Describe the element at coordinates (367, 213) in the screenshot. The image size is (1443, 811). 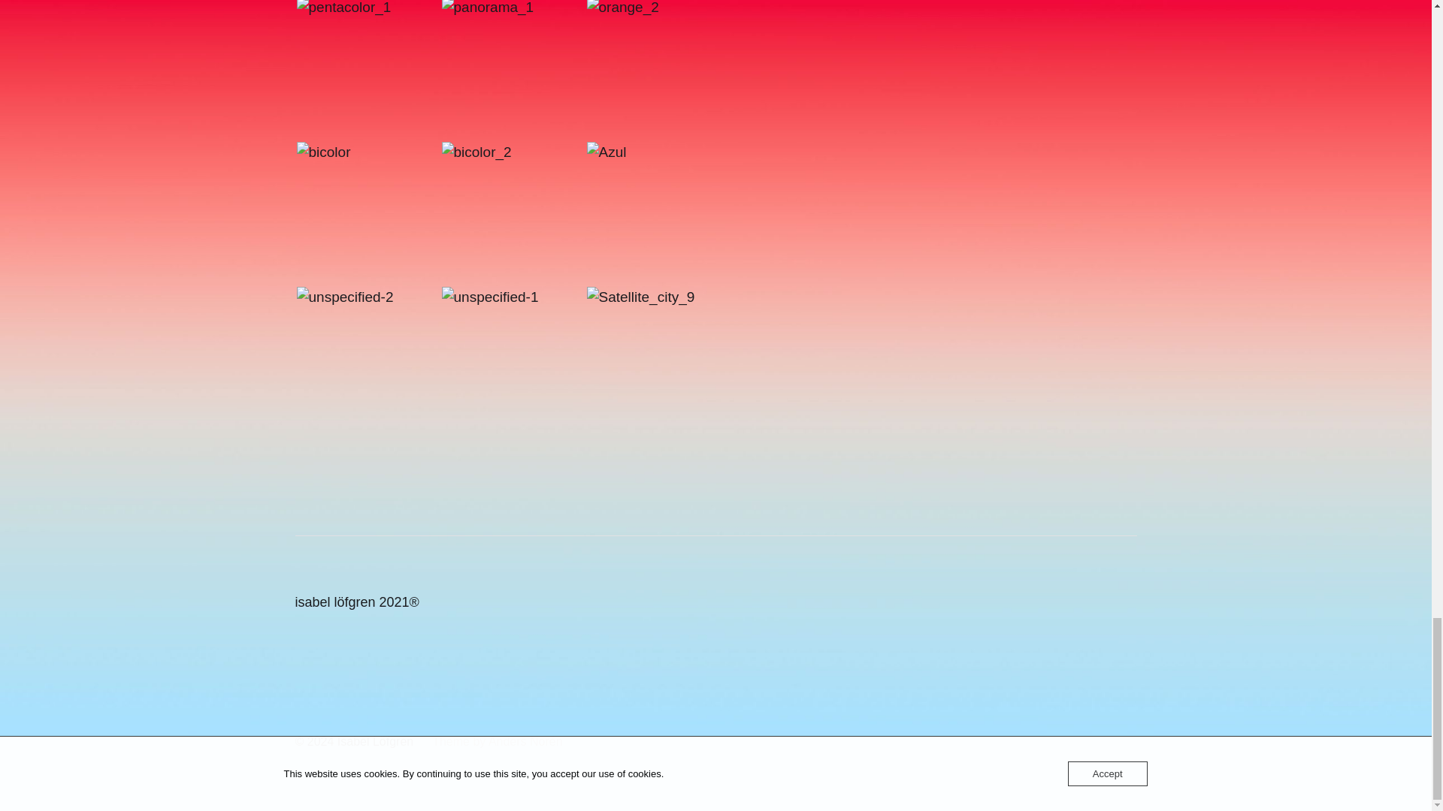
I see `bicolor` at that location.